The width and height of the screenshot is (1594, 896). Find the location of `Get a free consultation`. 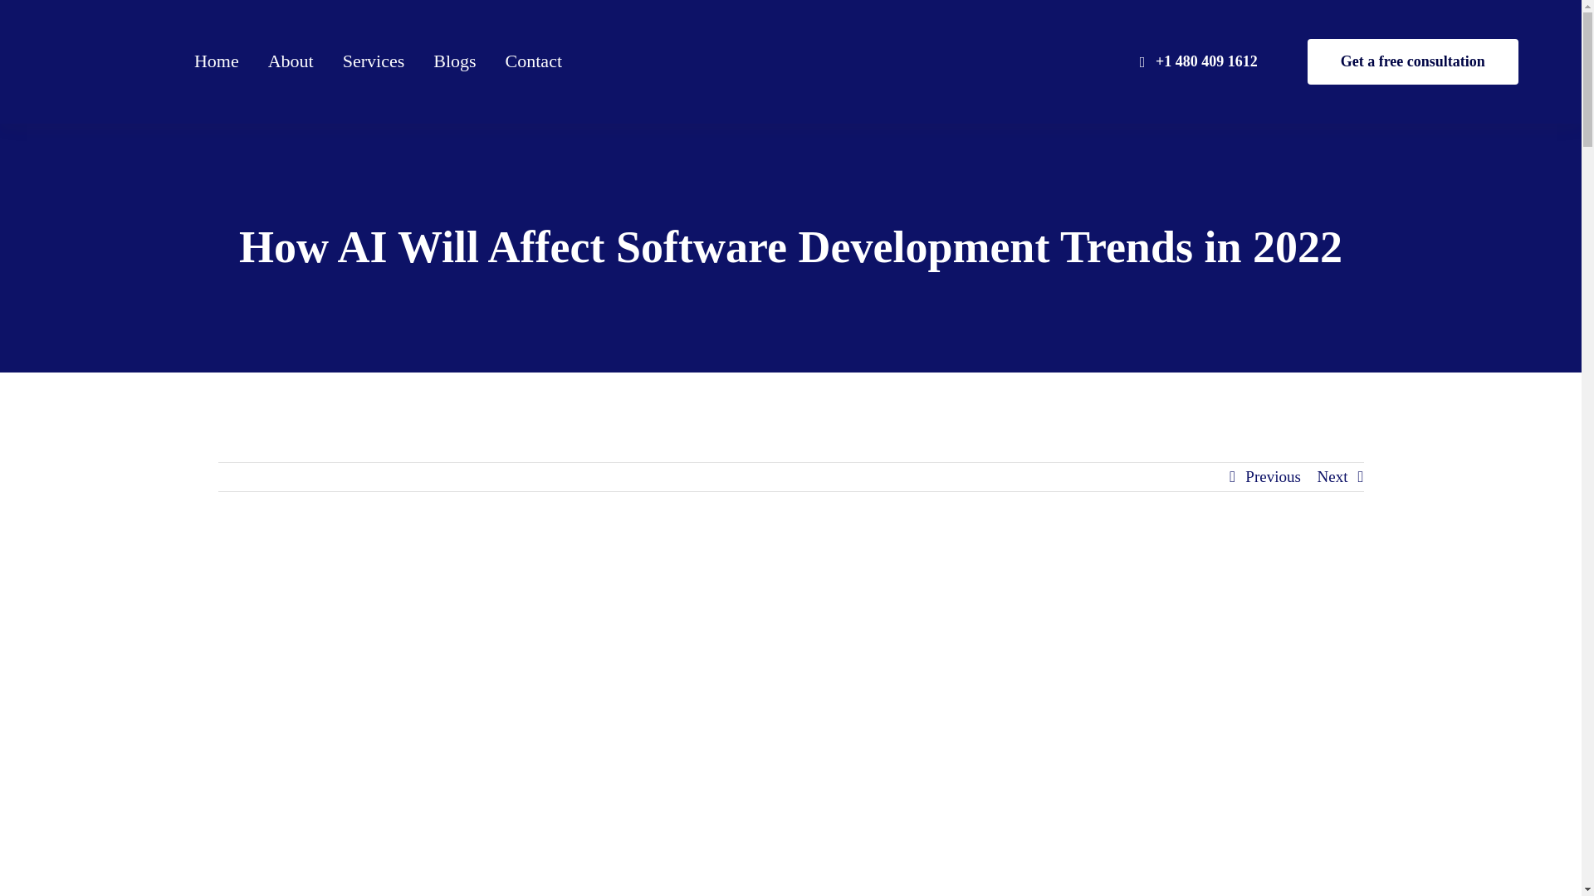

Get a free consultation is located at coordinates (1413, 61).